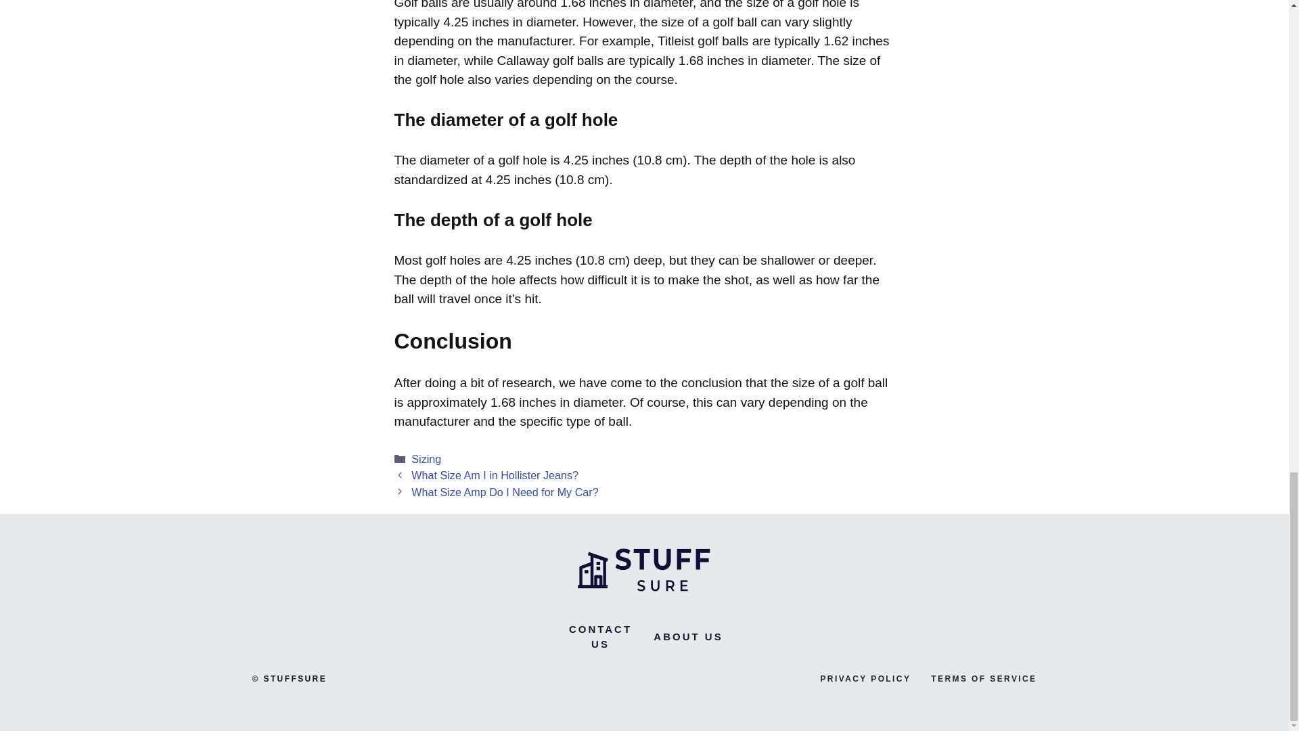 Image resolution: width=1299 pixels, height=731 pixels. I want to click on PRIVACY POLICY, so click(865, 678).